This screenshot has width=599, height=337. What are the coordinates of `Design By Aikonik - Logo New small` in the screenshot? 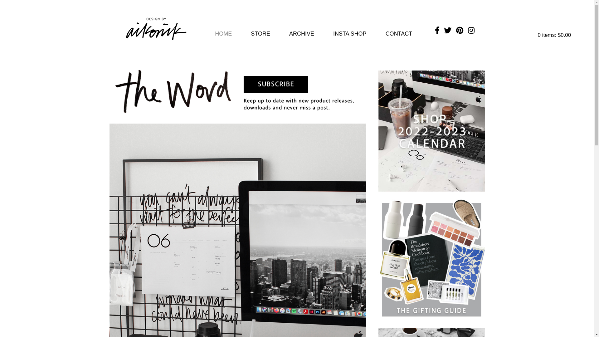 It's located at (156, 29).